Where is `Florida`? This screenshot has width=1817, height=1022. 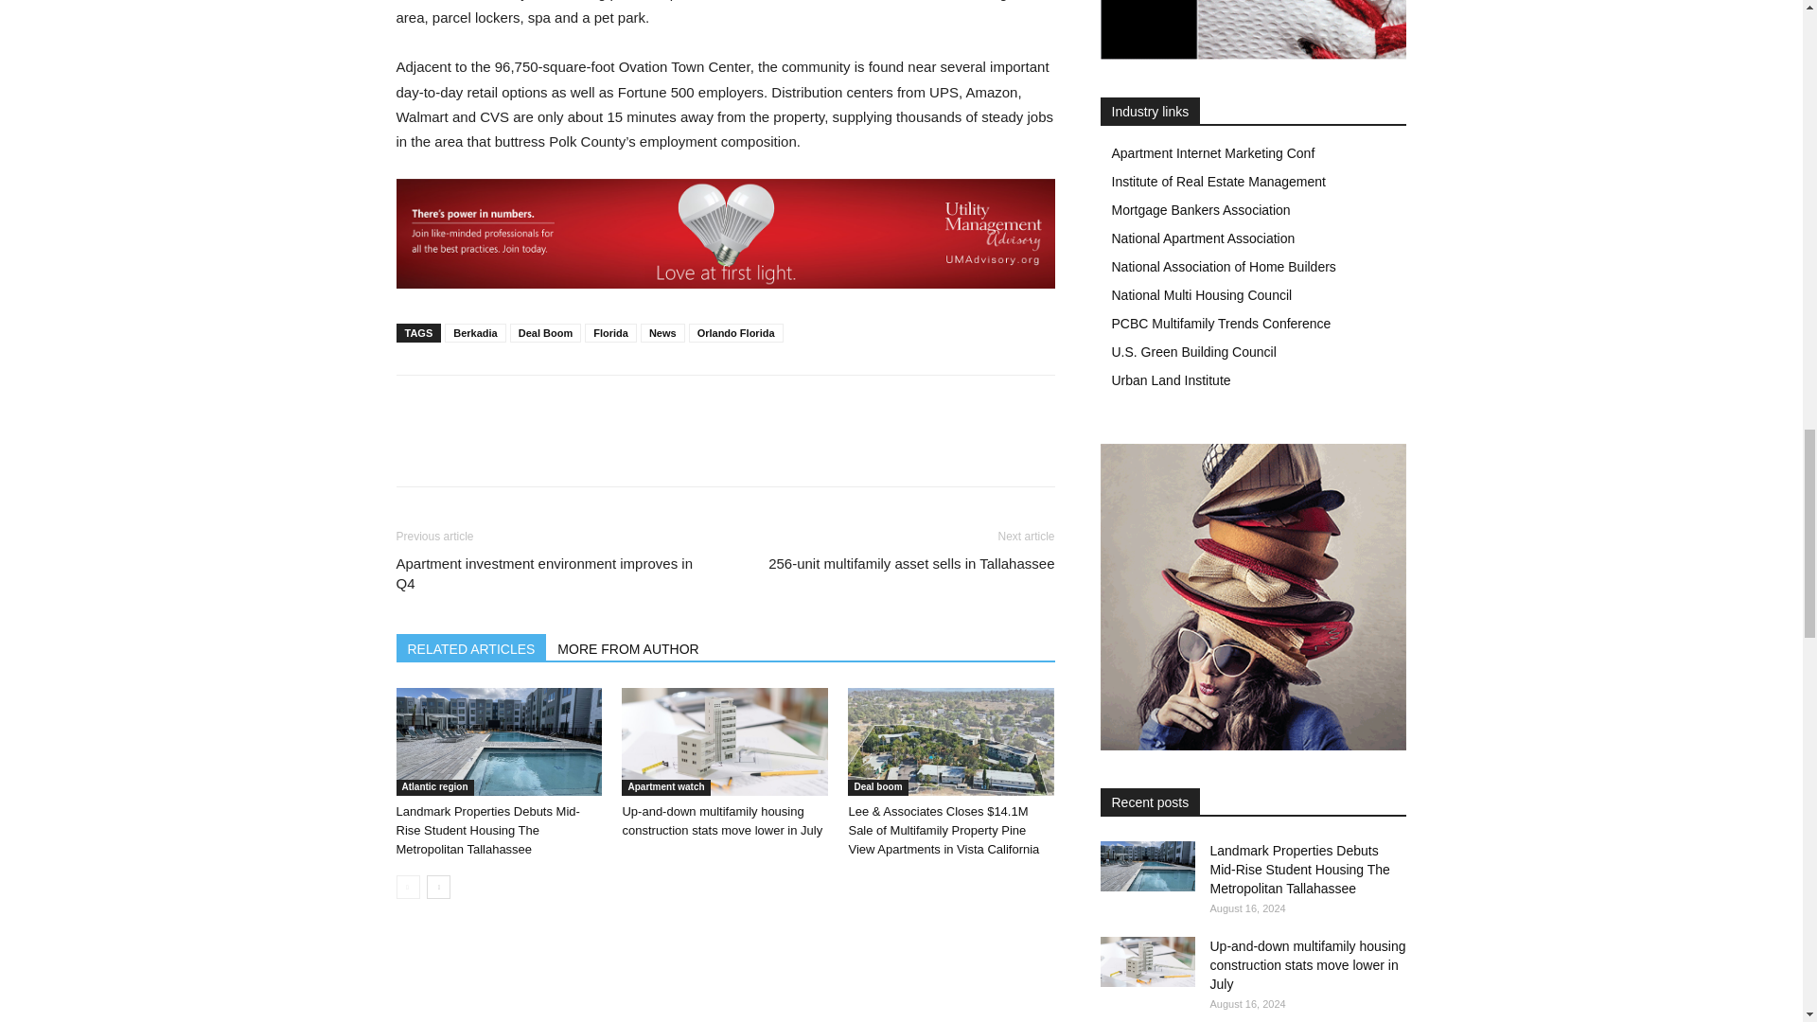 Florida is located at coordinates (611, 333).